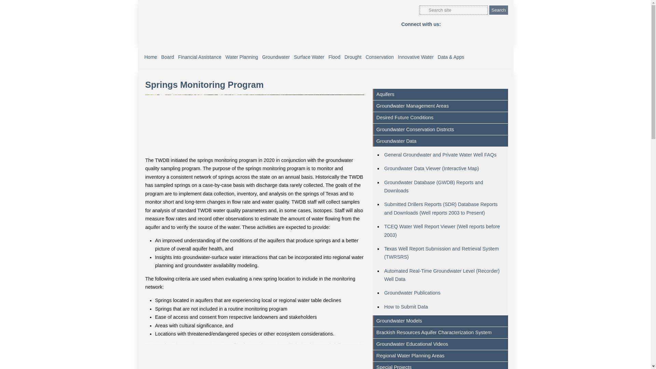 The image size is (656, 369). What do you see at coordinates (481, 24) in the screenshot?
I see `YouTube` at bounding box center [481, 24].